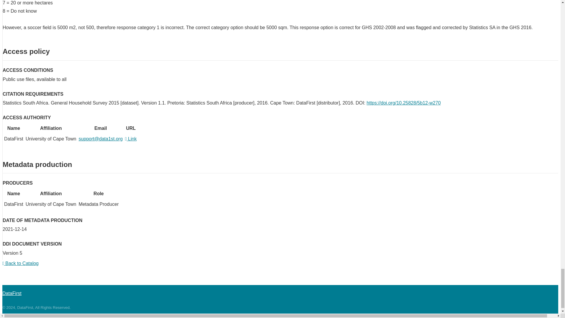 The width and height of the screenshot is (565, 318). What do you see at coordinates (131, 139) in the screenshot?
I see `Link` at bounding box center [131, 139].